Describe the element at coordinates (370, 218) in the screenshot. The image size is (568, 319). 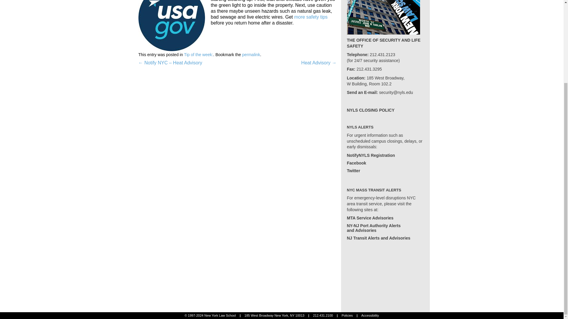
I see `Tip of the week:` at that location.